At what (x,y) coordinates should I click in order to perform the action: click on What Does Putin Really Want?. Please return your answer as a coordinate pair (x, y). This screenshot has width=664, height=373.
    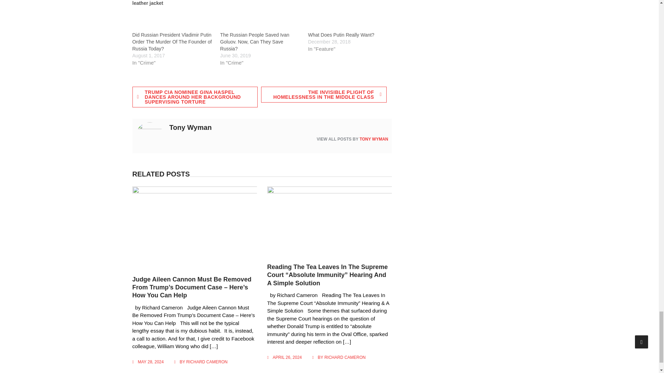
    Looking at the image, I should click on (349, 16).